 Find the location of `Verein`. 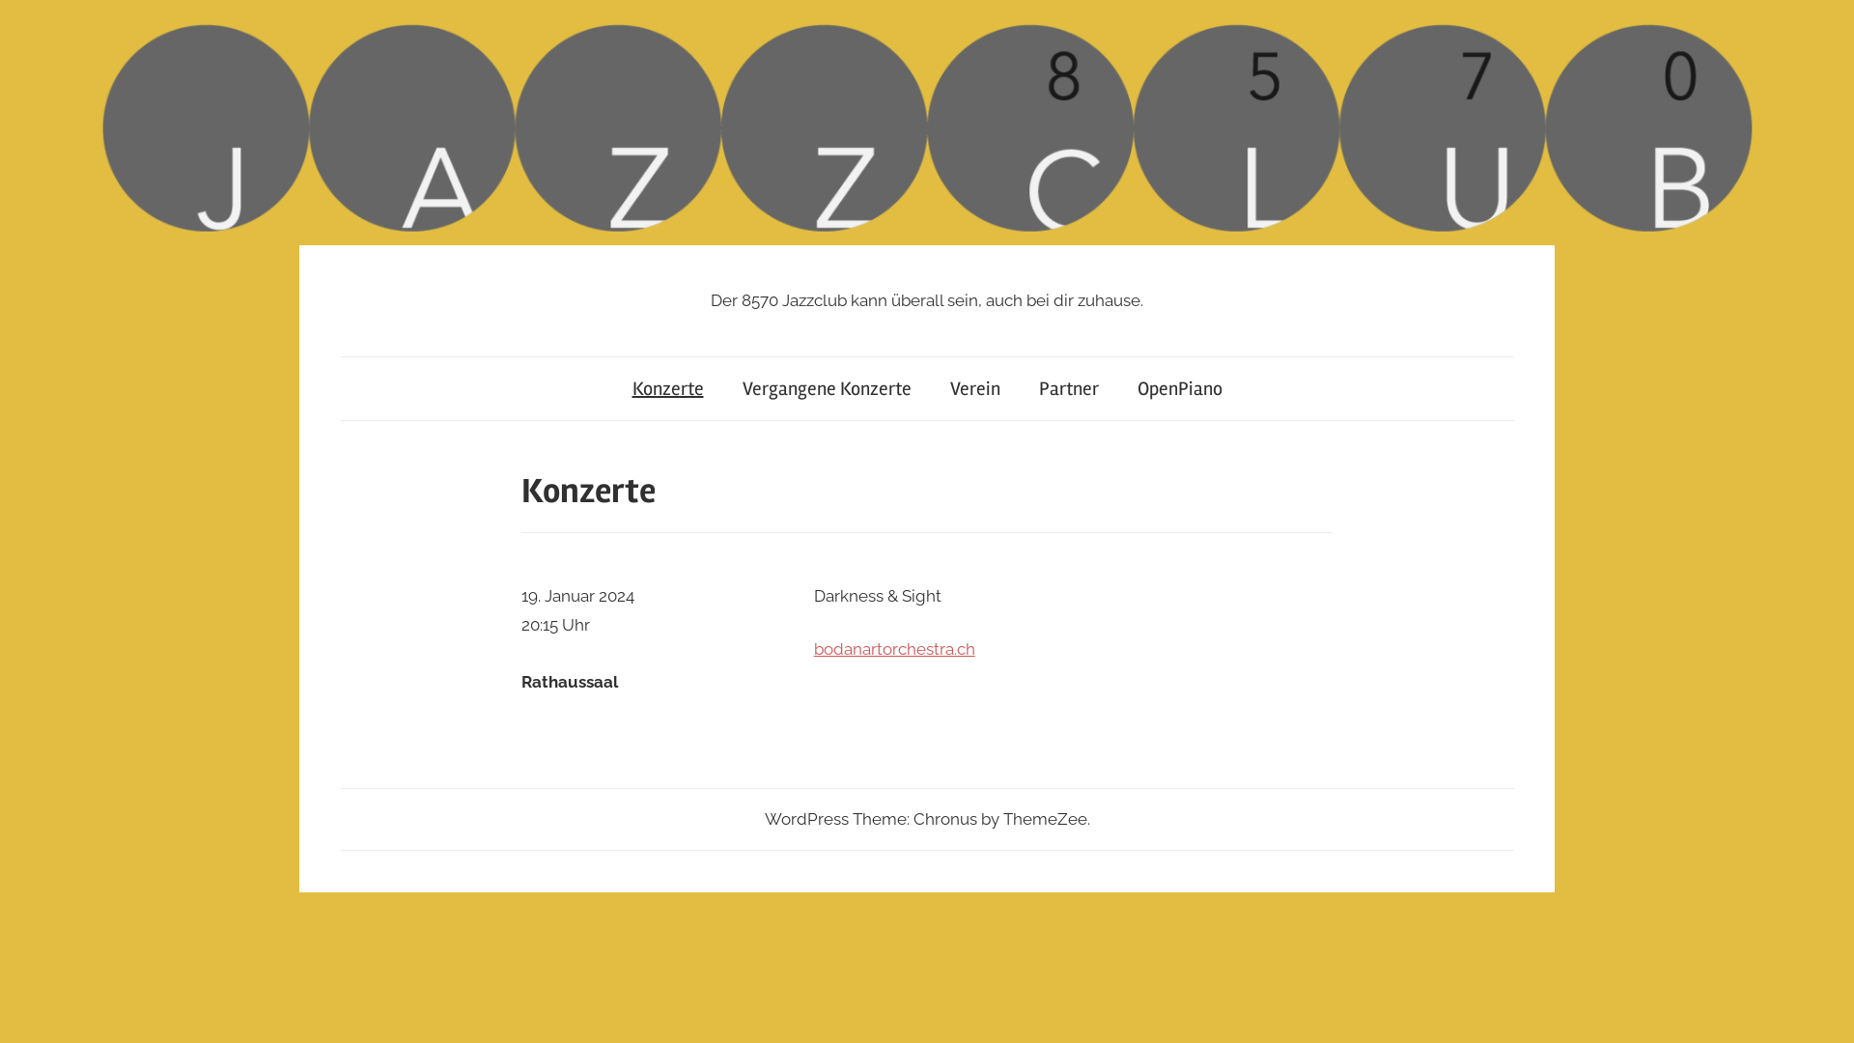

Verein is located at coordinates (975, 388).